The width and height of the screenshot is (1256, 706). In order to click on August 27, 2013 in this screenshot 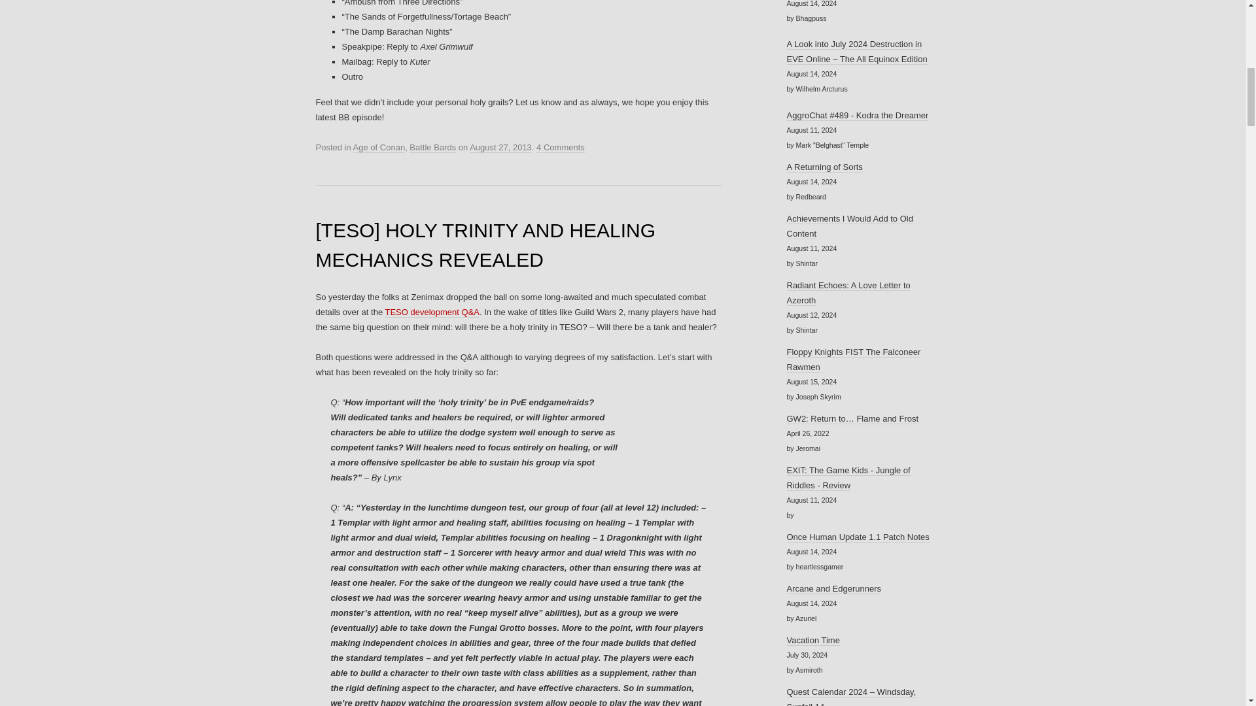, I will do `click(500, 148)`.